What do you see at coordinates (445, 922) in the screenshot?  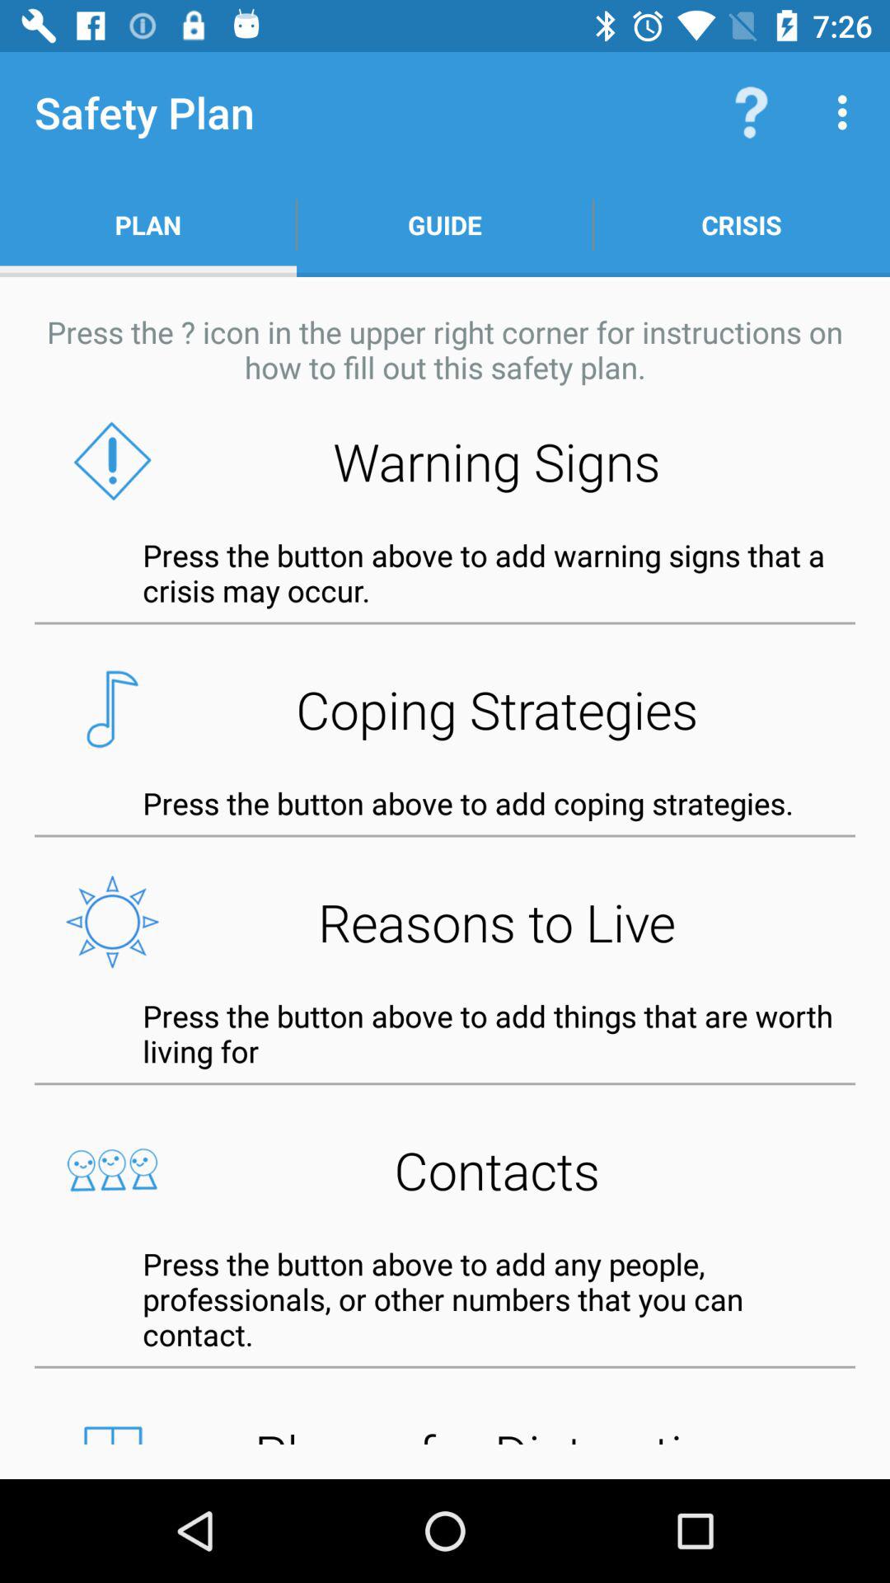 I see `choose the app above press the button item` at bounding box center [445, 922].